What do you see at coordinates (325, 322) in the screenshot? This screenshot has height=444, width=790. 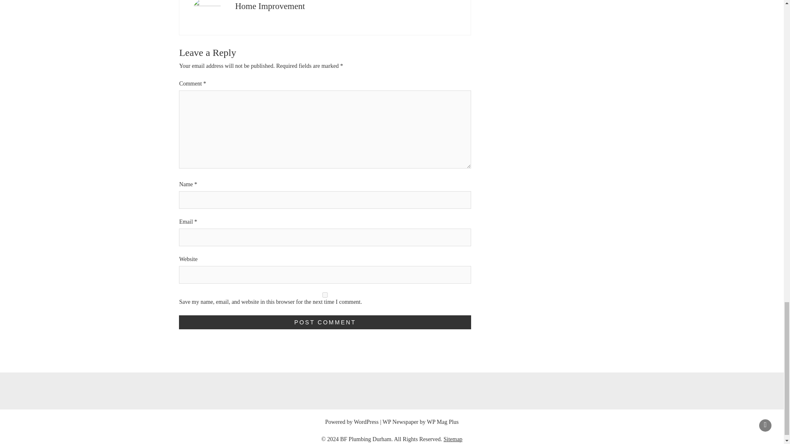 I see `Post Comment` at bounding box center [325, 322].